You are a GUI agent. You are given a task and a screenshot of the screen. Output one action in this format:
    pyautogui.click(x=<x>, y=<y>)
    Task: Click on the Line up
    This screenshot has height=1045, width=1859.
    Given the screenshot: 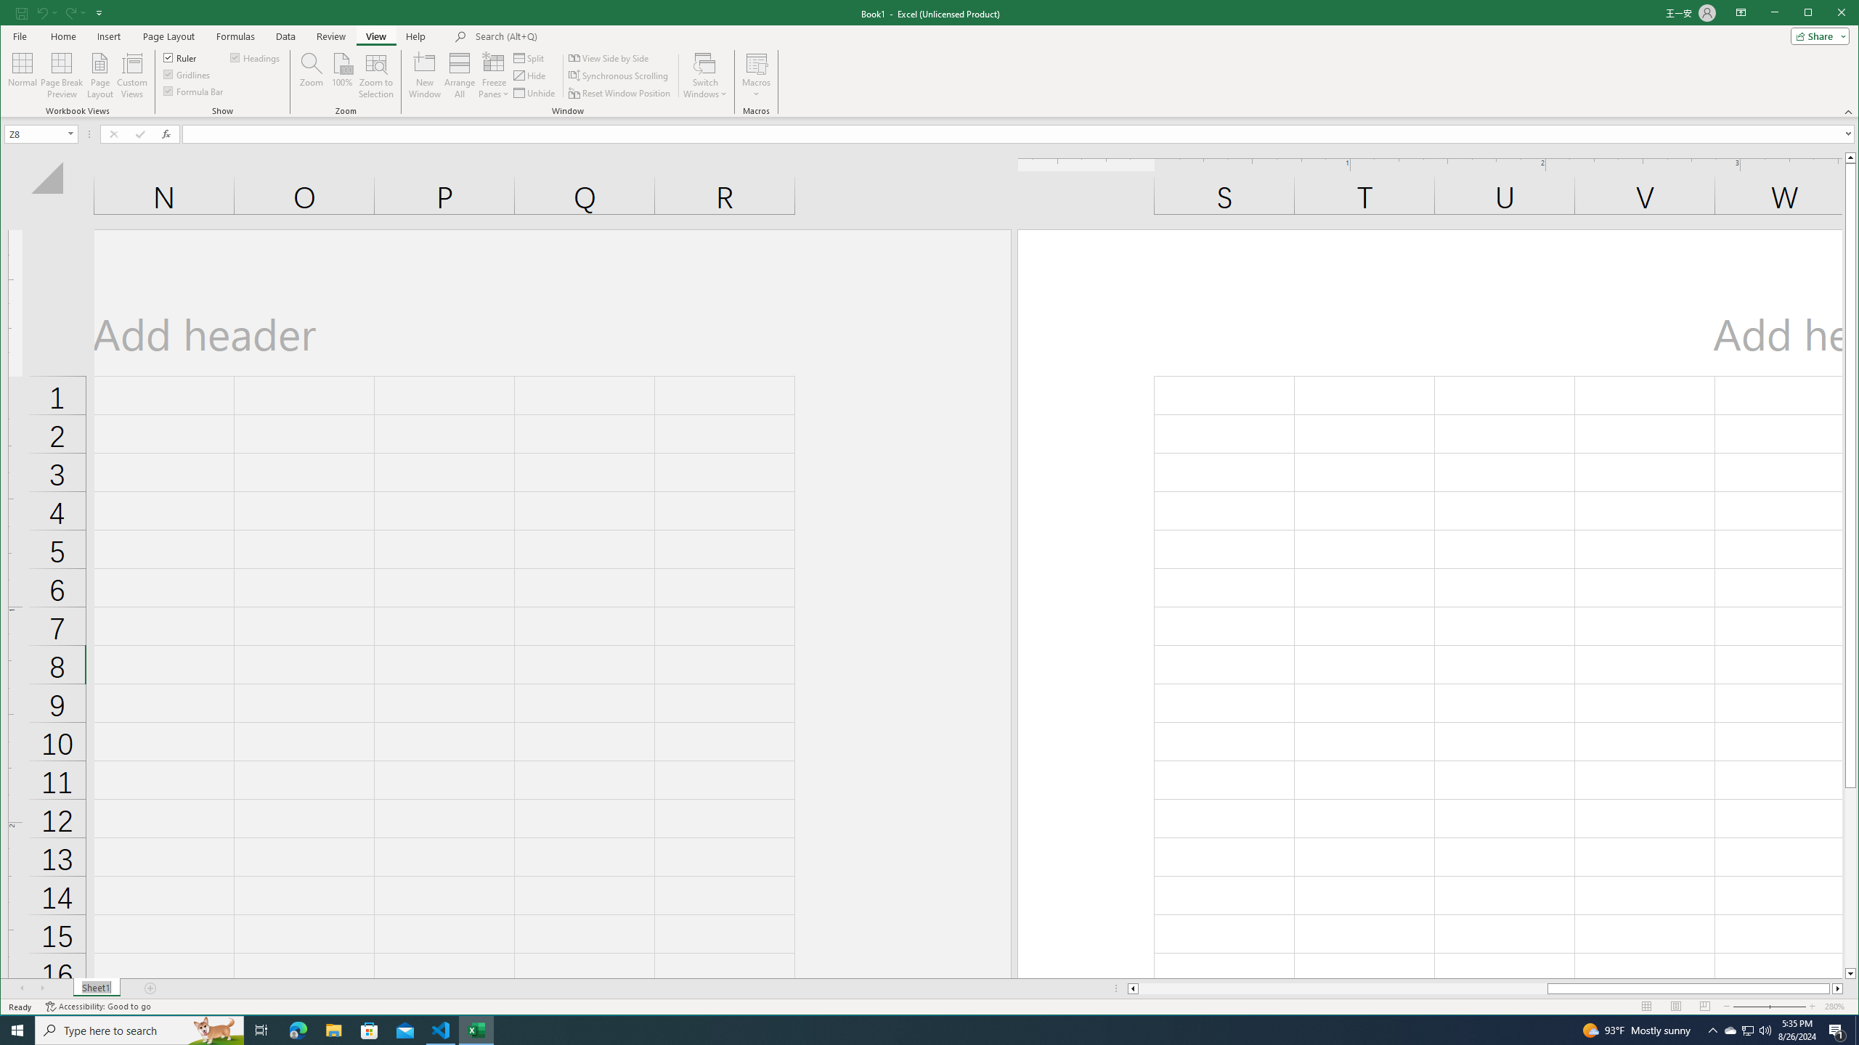 What is the action you would take?
    pyautogui.click(x=1850, y=157)
    